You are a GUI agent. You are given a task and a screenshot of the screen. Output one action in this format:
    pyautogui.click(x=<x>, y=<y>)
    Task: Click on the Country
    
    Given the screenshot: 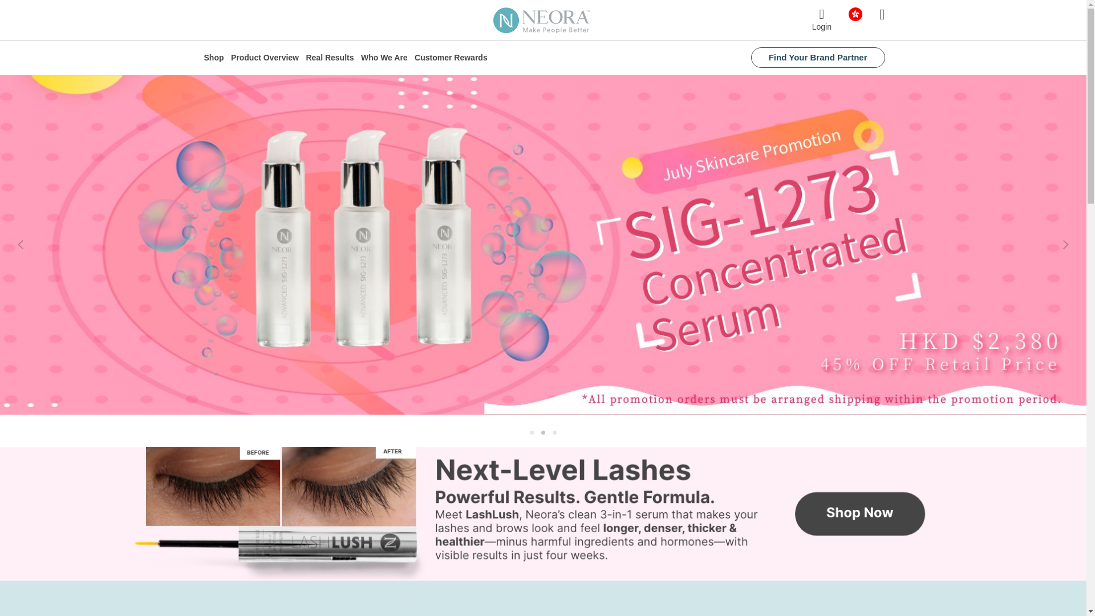 What is the action you would take?
    pyautogui.click(x=855, y=13)
    